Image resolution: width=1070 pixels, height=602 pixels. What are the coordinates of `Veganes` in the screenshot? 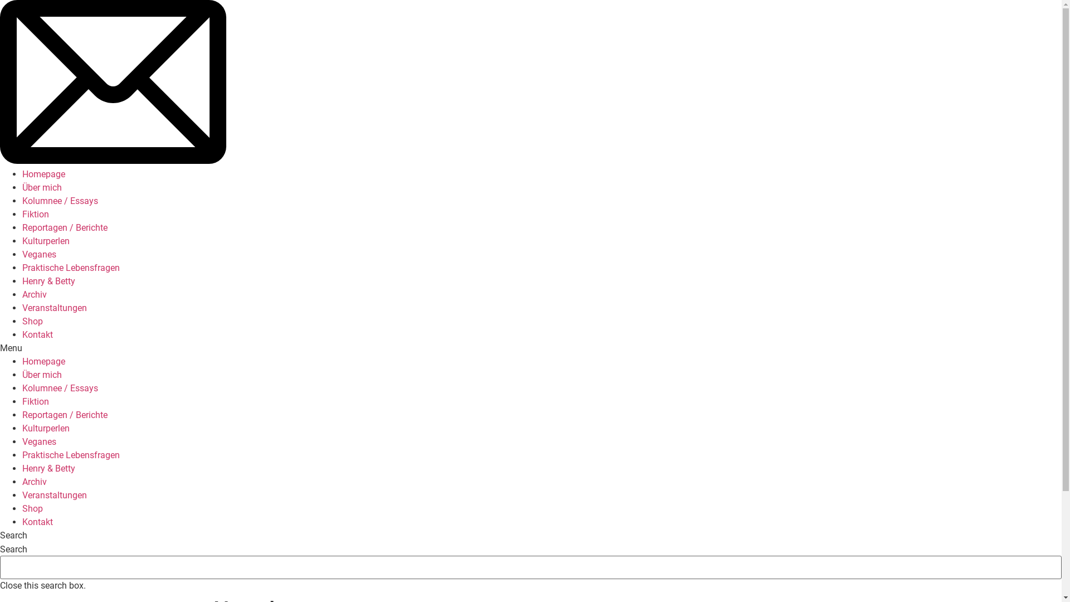 It's located at (39, 441).